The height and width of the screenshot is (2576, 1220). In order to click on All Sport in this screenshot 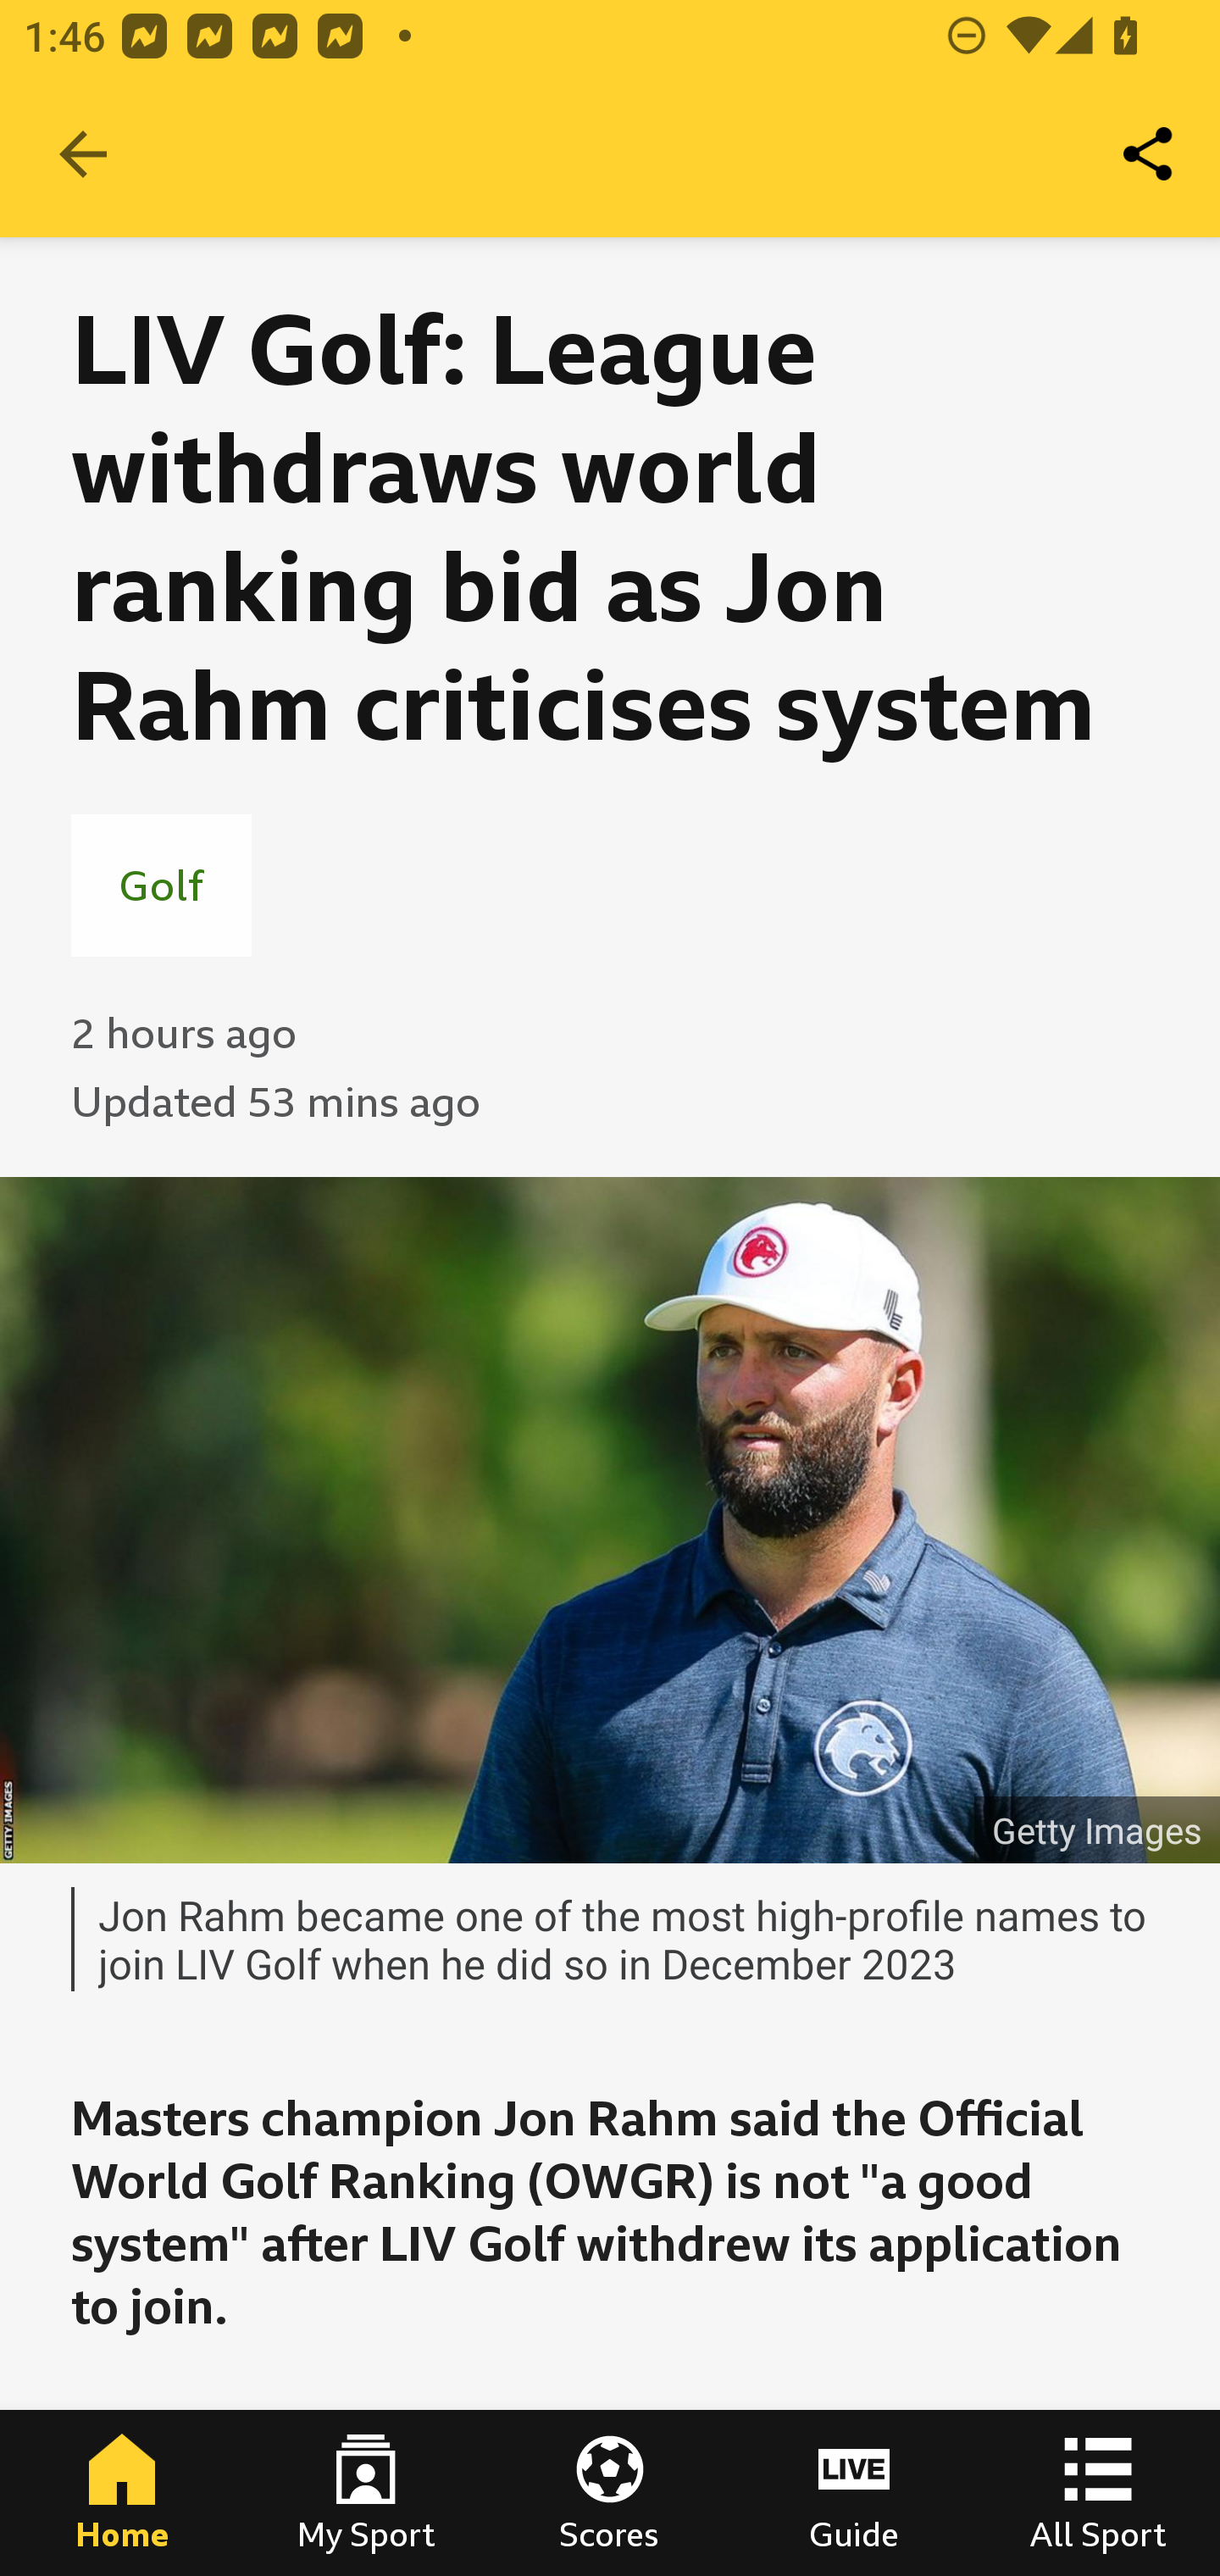, I will do `click(1098, 2493)`.